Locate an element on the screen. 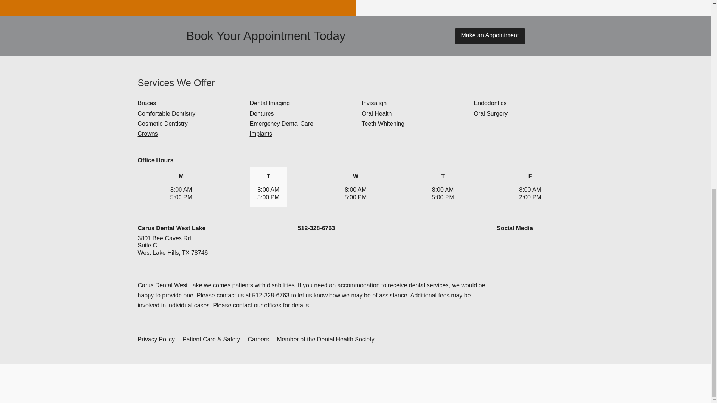 The height and width of the screenshot is (403, 717). Crowns is located at coordinates (148, 134).